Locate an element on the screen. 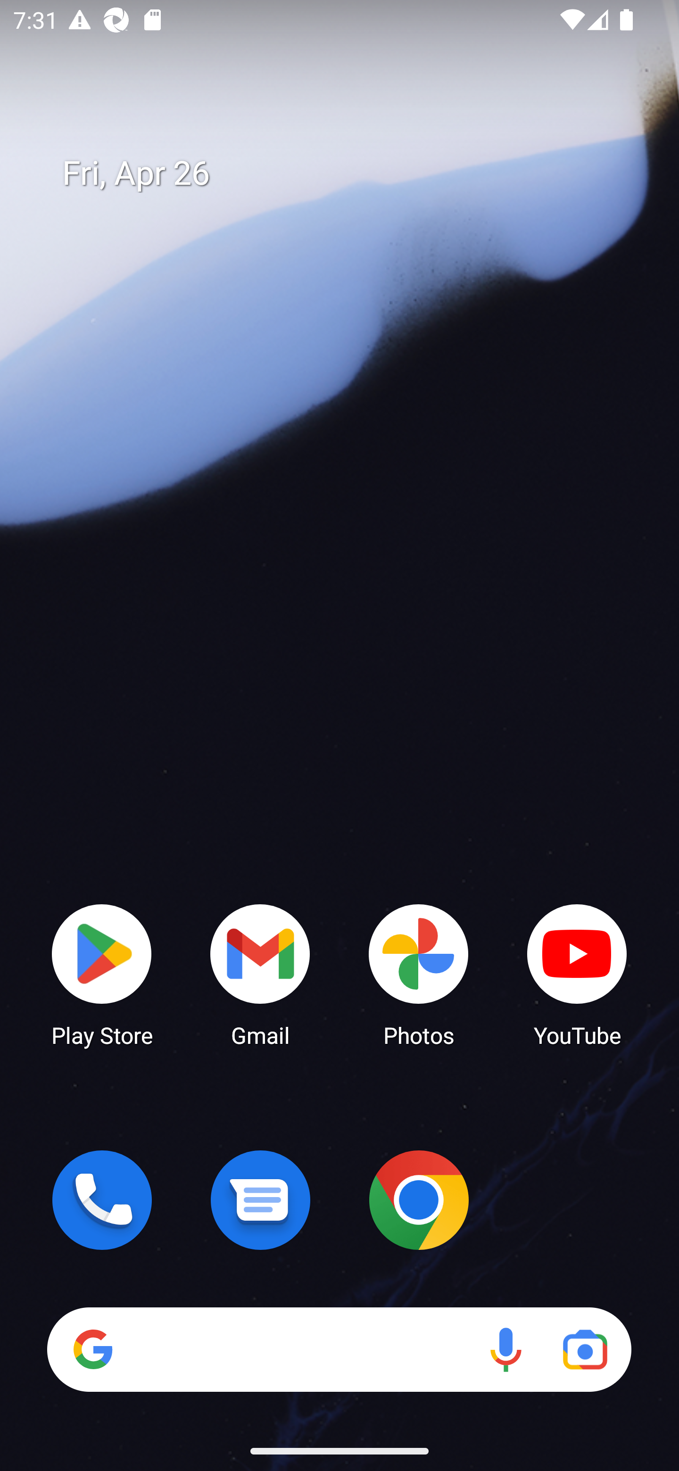 The image size is (679, 1471). Chrome is located at coordinates (419, 1200).